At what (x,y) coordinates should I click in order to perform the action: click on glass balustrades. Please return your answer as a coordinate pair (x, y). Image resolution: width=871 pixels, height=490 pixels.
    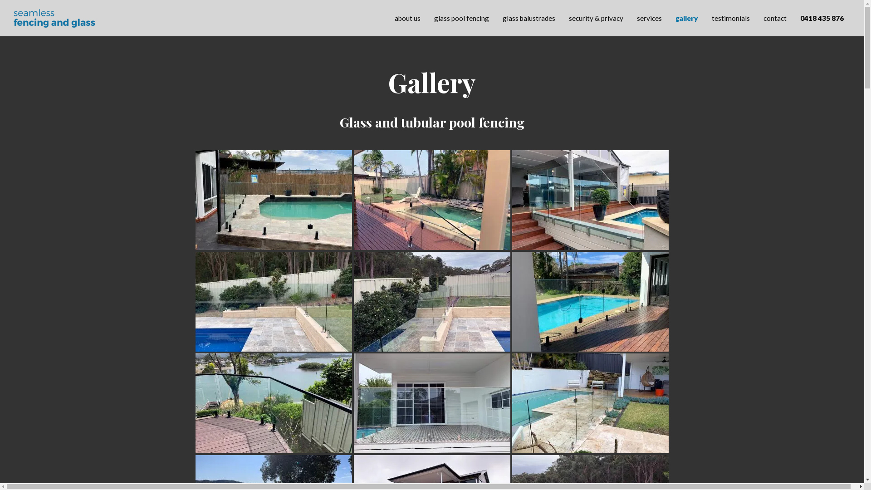
    Looking at the image, I should click on (529, 15).